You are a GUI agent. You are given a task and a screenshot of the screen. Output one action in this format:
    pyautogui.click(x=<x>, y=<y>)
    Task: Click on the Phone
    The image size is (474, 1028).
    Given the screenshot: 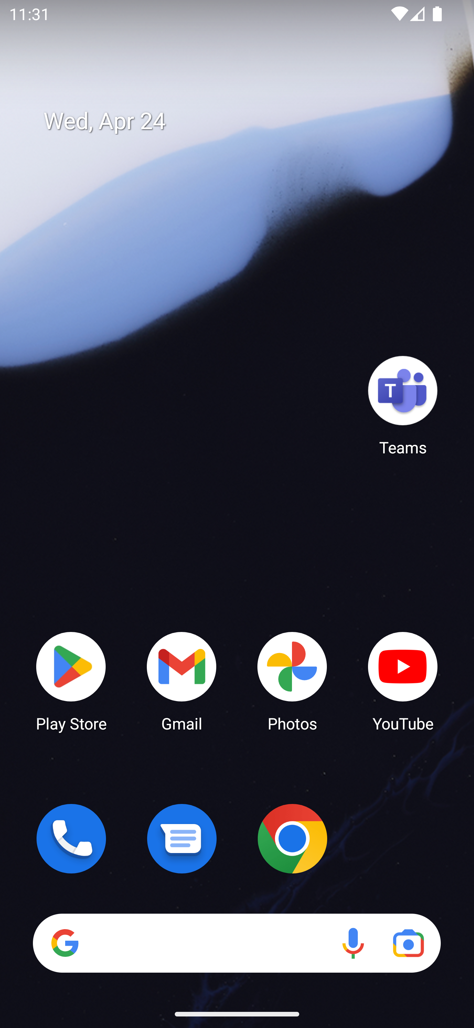 What is the action you would take?
    pyautogui.click(x=71, y=839)
    